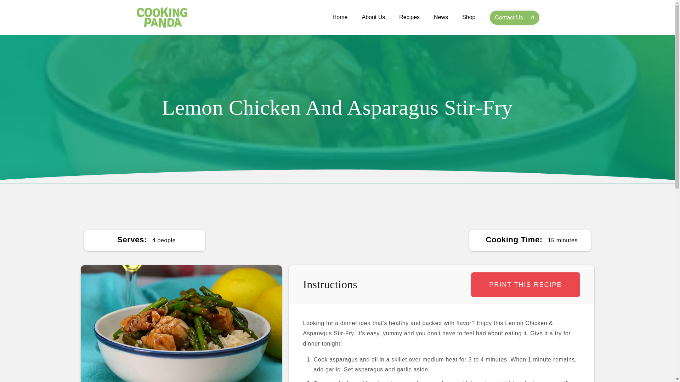  I want to click on Contact Us, so click(514, 18).